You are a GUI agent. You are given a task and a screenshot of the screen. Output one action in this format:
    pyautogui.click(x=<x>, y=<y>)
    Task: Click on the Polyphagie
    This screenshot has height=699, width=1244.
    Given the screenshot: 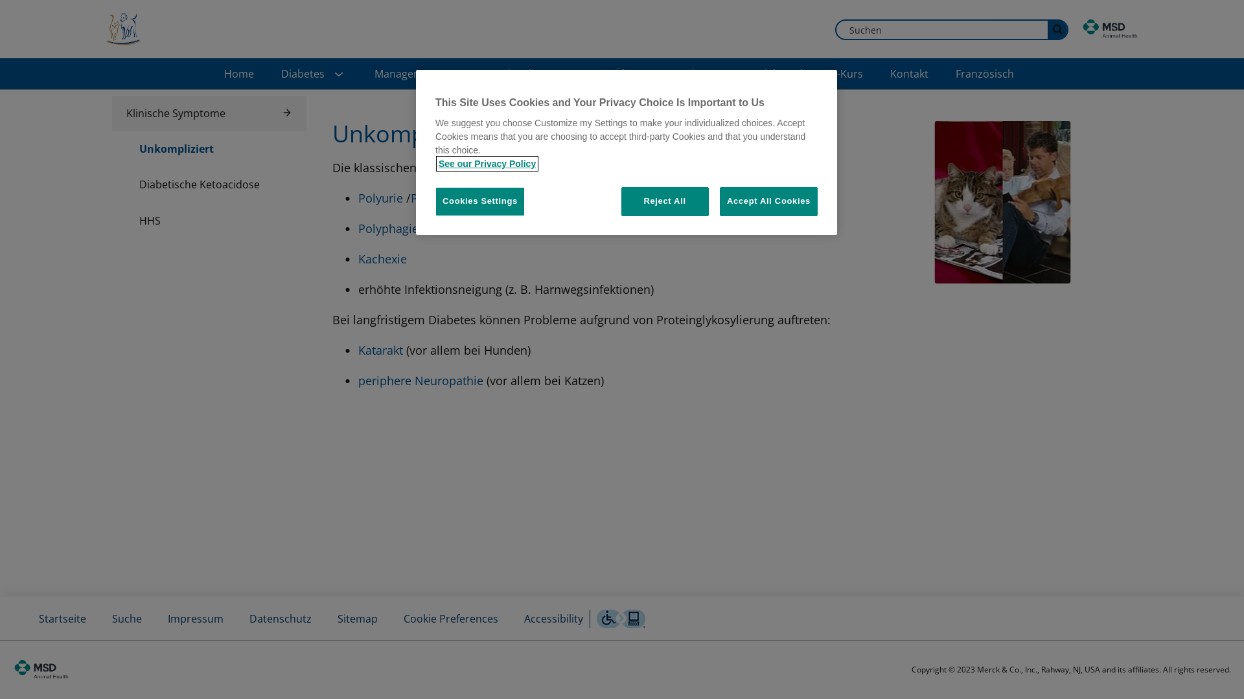 What is the action you would take?
    pyautogui.click(x=387, y=228)
    